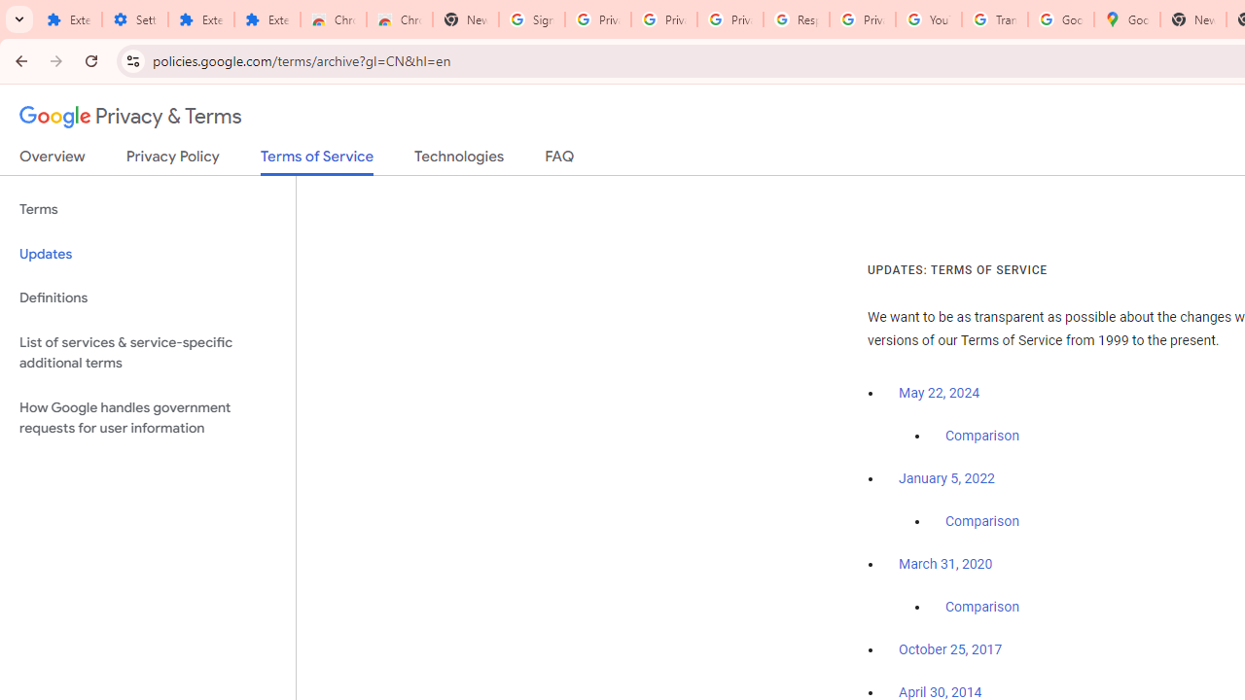 The height and width of the screenshot is (700, 1245). I want to click on October 25, 2017, so click(950, 650).